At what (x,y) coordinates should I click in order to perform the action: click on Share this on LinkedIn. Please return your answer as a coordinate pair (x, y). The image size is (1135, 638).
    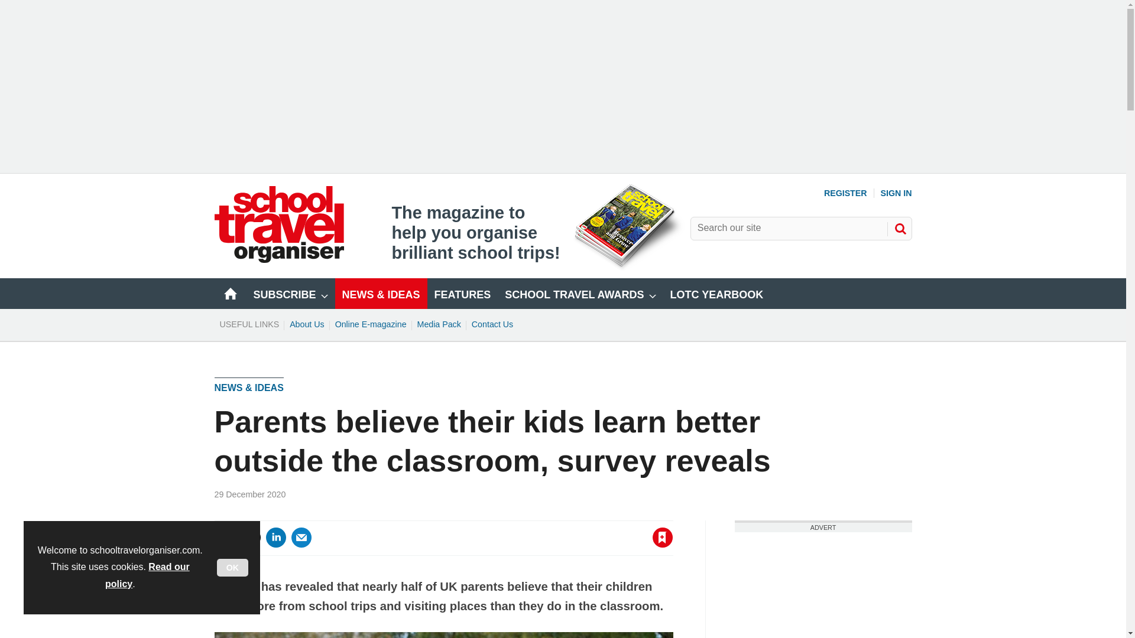
    Looking at the image, I should click on (275, 538).